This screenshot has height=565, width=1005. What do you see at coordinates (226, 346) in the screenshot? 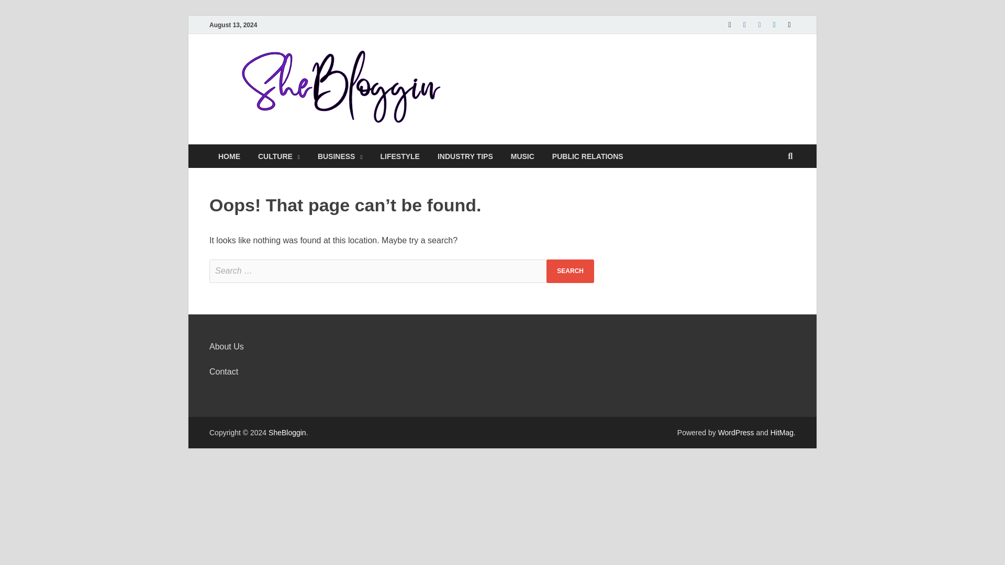
I see `About Us` at bounding box center [226, 346].